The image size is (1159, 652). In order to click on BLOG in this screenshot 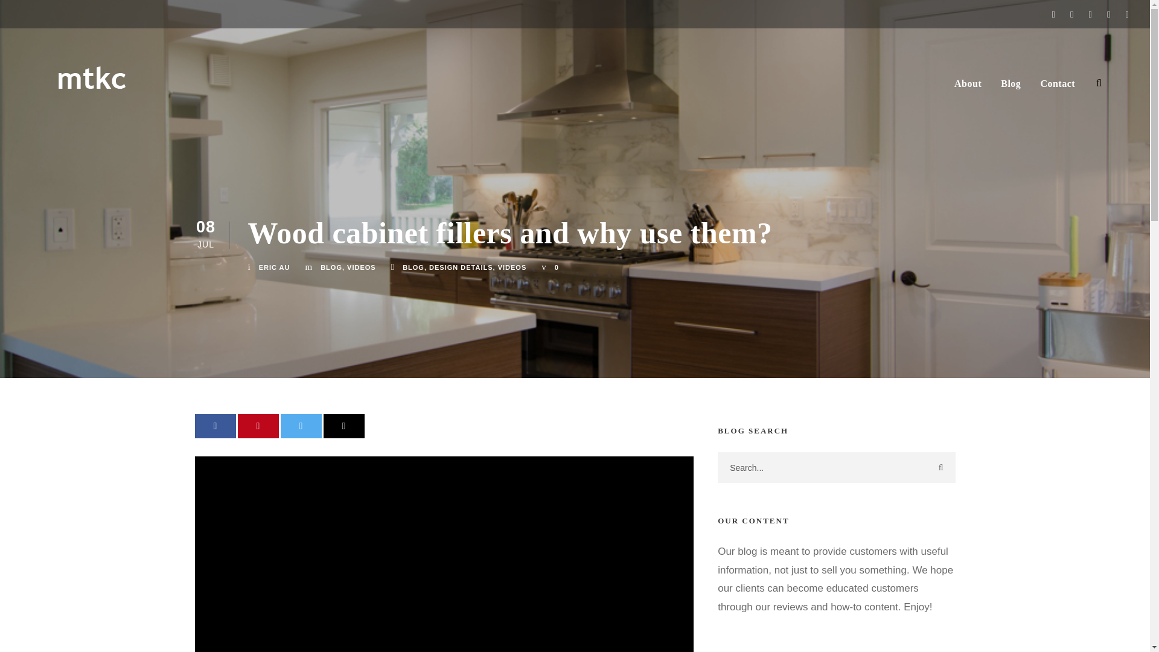, I will do `click(413, 267)`.